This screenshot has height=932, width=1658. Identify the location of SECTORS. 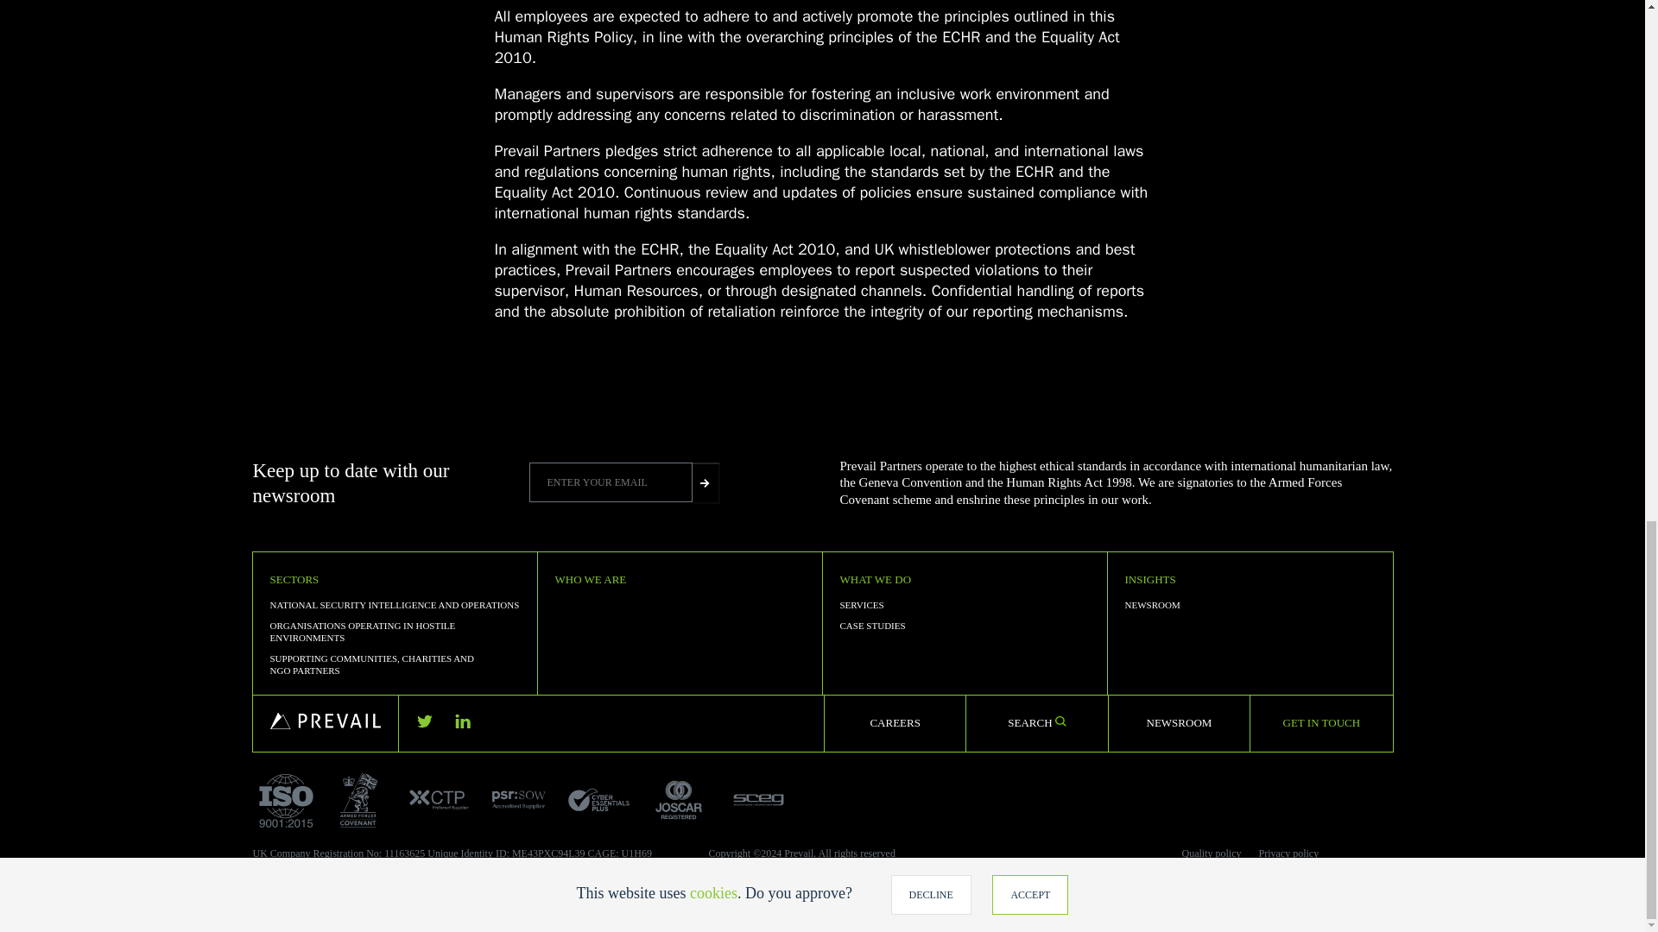
(294, 580).